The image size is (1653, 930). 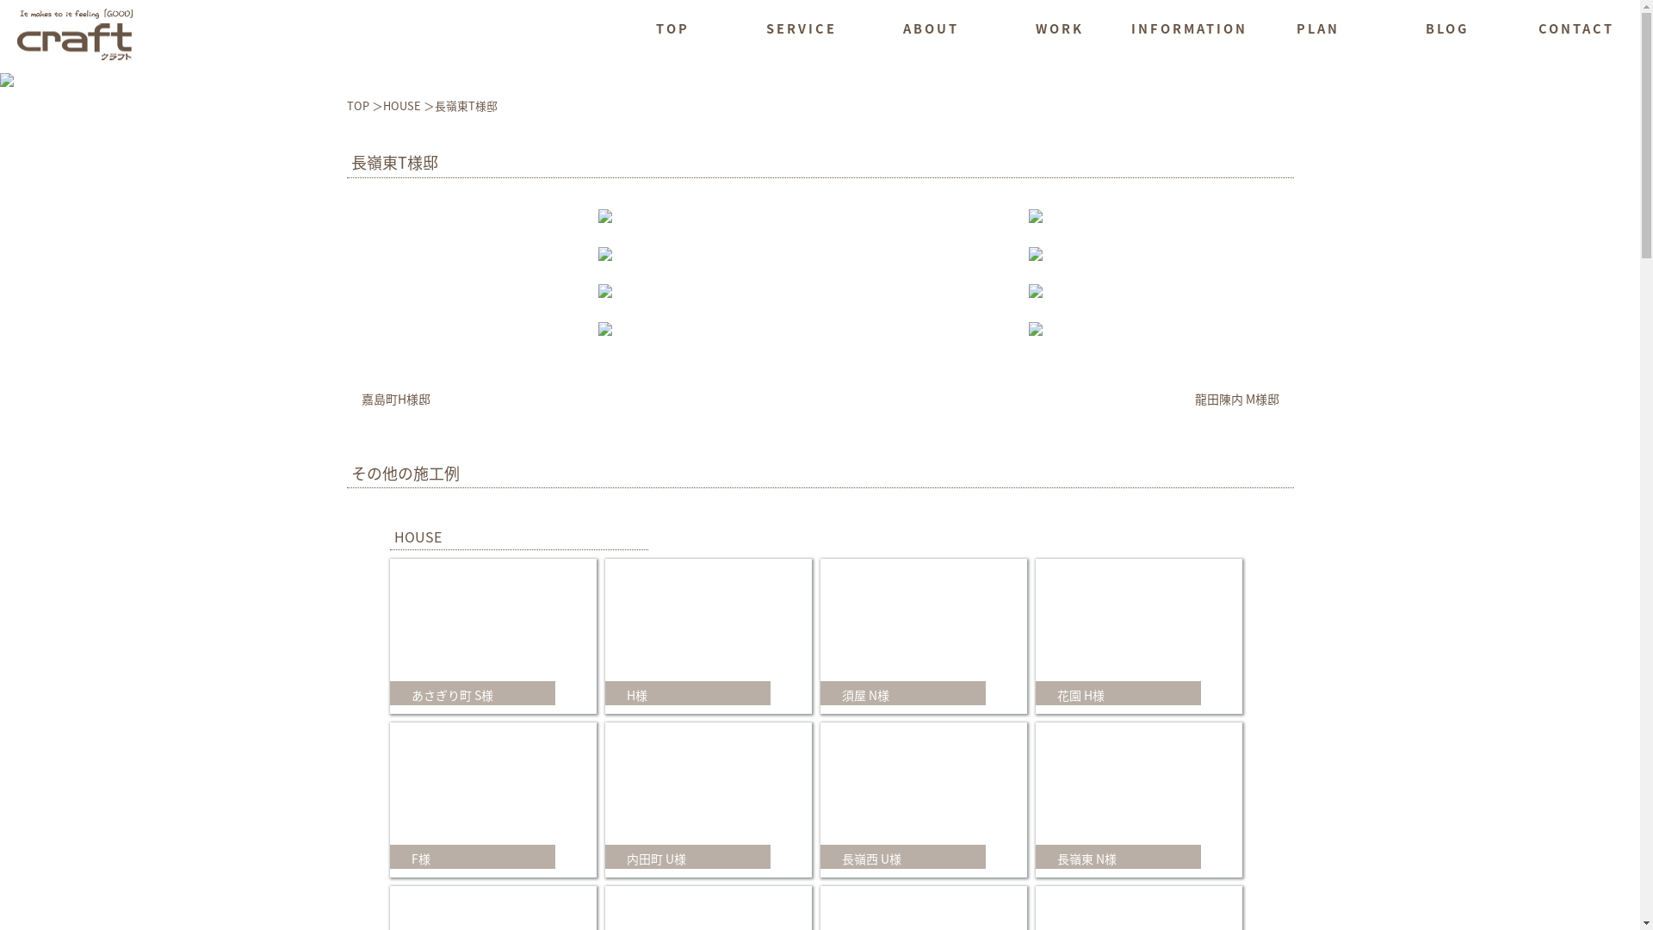 What do you see at coordinates (364, 106) in the screenshot?
I see `TOP` at bounding box center [364, 106].